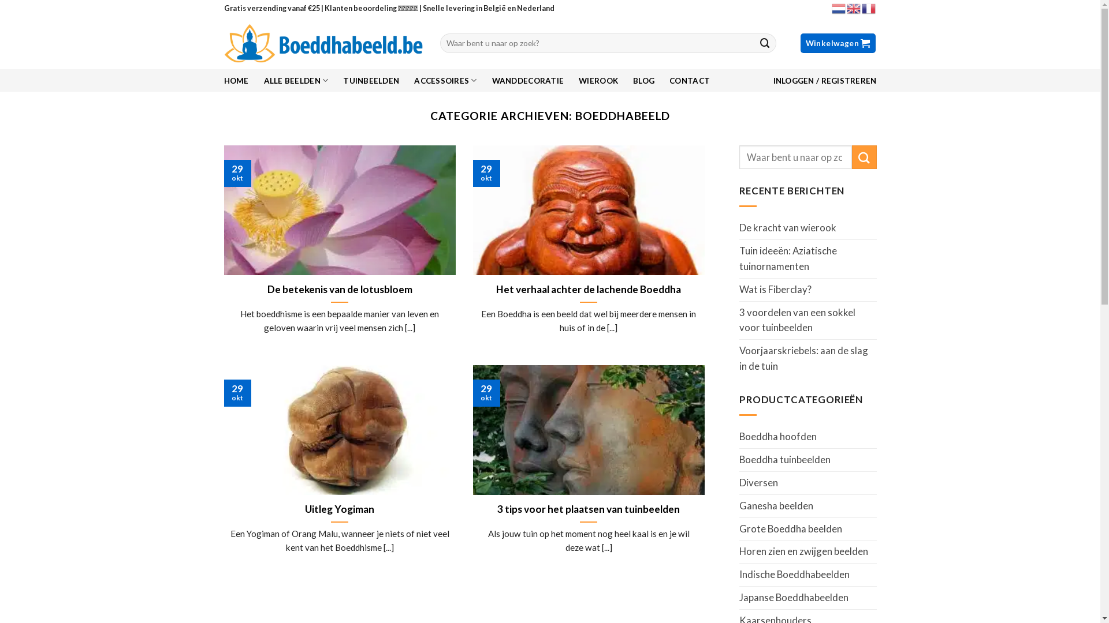 The height and width of the screenshot is (623, 1109). What do you see at coordinates (528, 81) in the screenshot?
I see `WANDDECORATIE` at bounding box center [528, 81].